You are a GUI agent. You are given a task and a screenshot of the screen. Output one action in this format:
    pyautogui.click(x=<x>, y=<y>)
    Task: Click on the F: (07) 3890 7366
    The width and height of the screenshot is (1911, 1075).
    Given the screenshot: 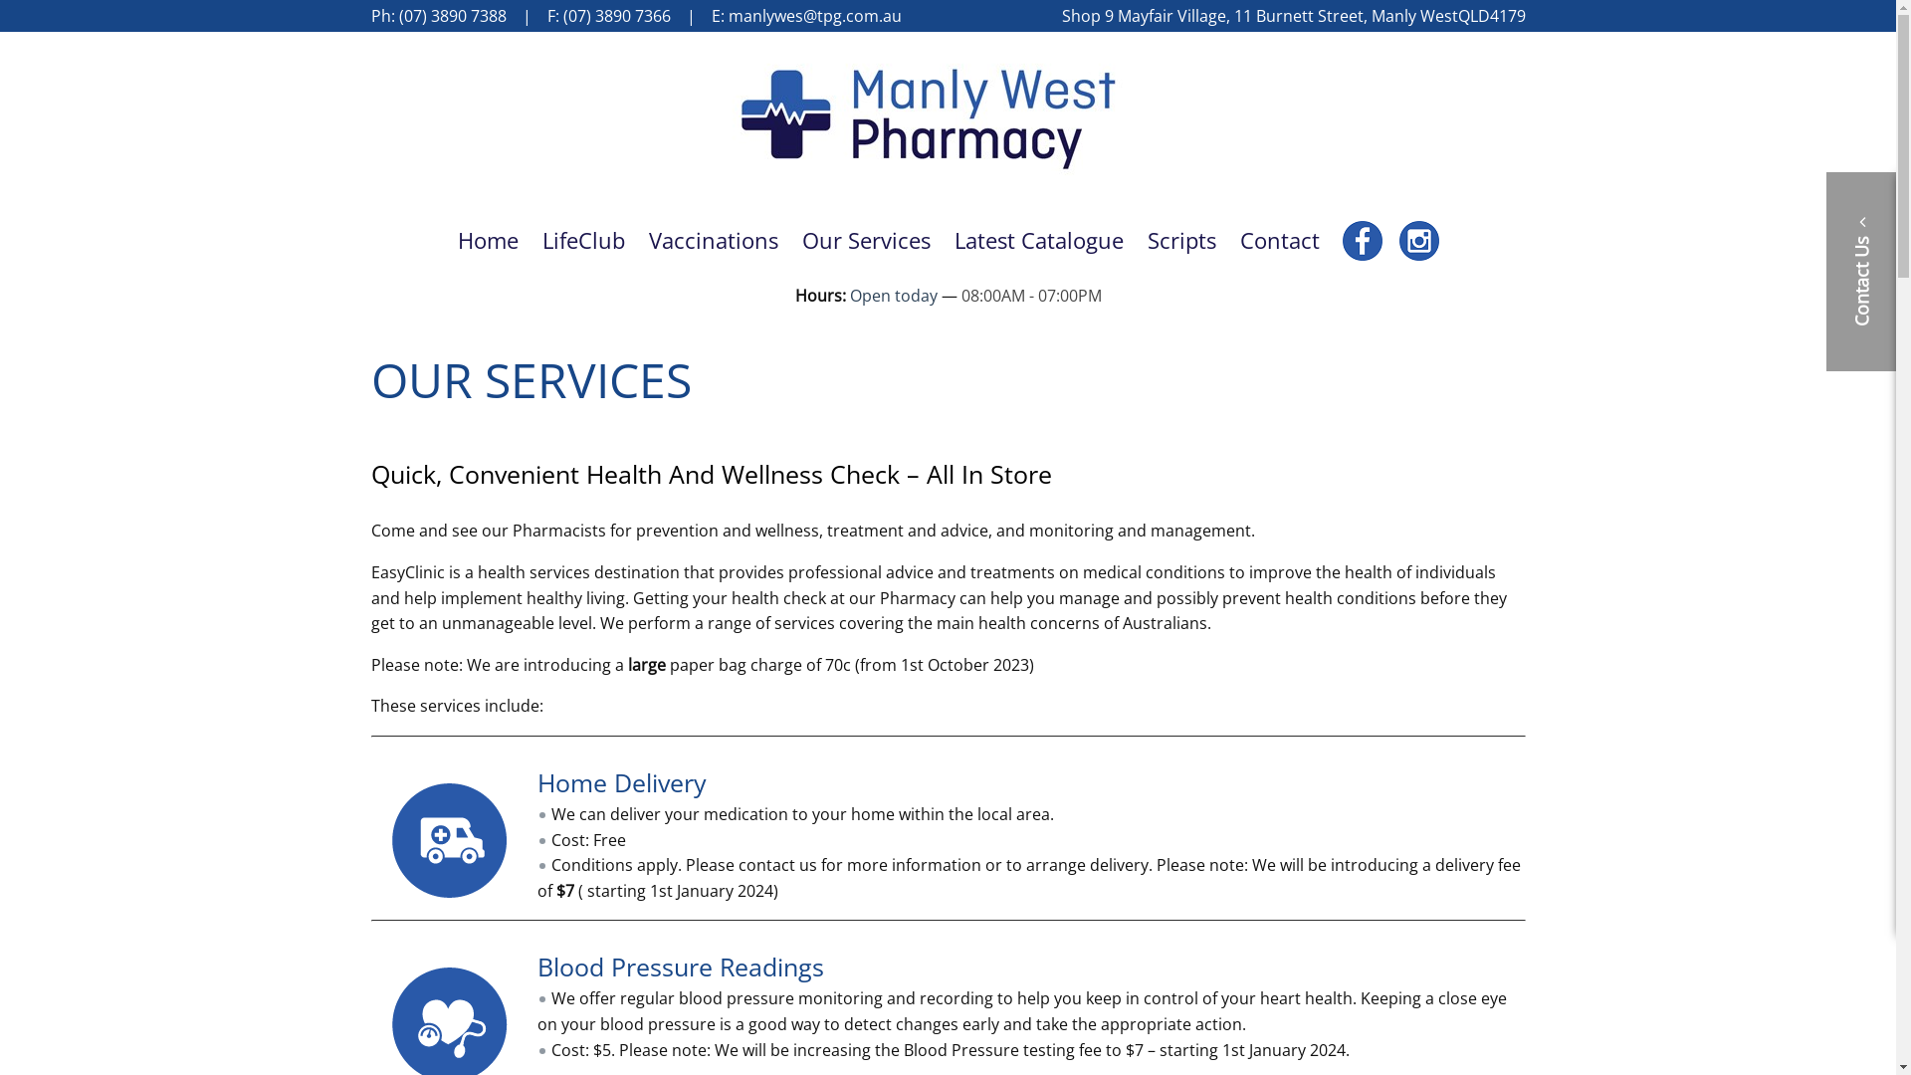 What is the action you would take?
    pyautogui.click(x=609, y=16)
    